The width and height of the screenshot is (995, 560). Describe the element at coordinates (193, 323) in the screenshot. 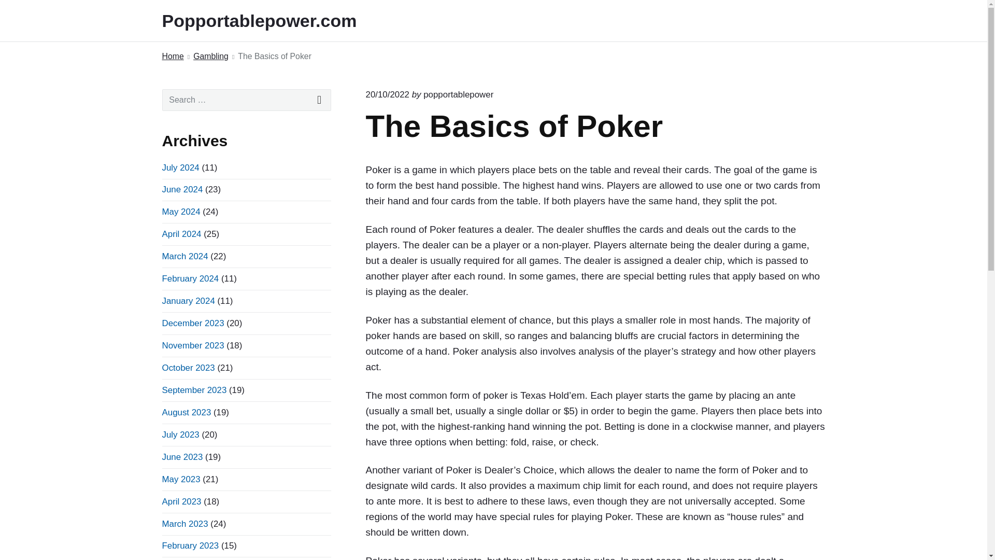

I see `December 2023` at that location.